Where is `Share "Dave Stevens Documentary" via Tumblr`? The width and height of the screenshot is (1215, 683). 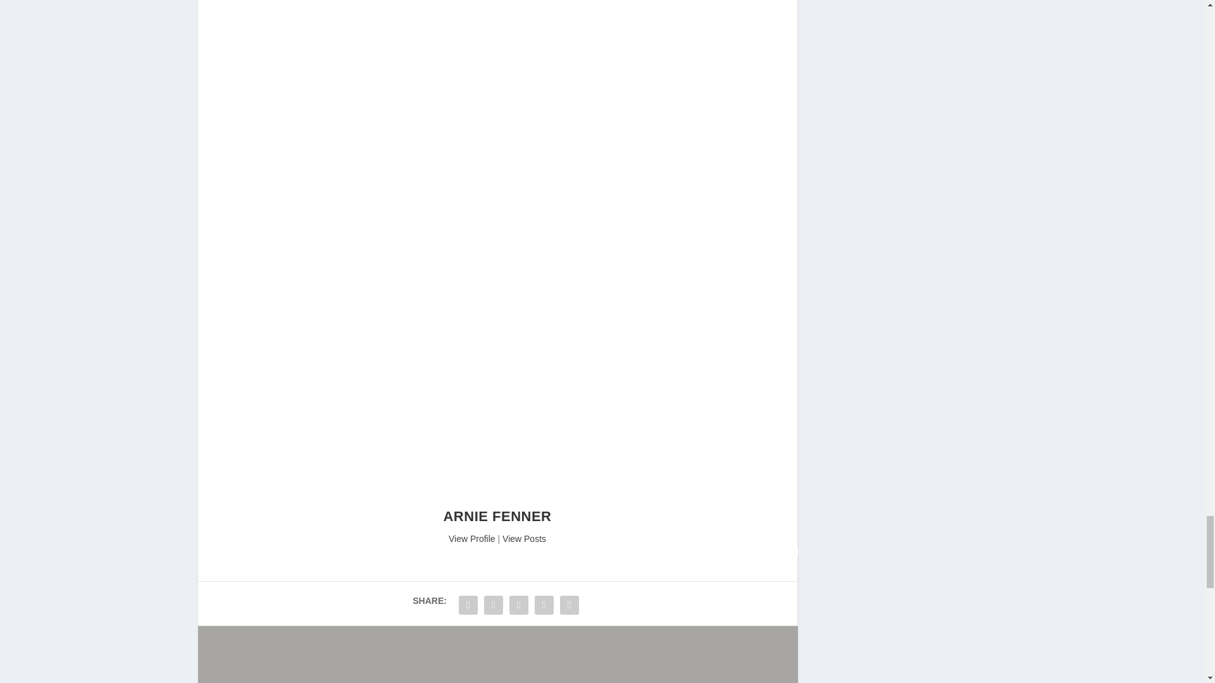
Share "Dave Stevens Documentary" via Tumblr is located at coordinates (544, 605).